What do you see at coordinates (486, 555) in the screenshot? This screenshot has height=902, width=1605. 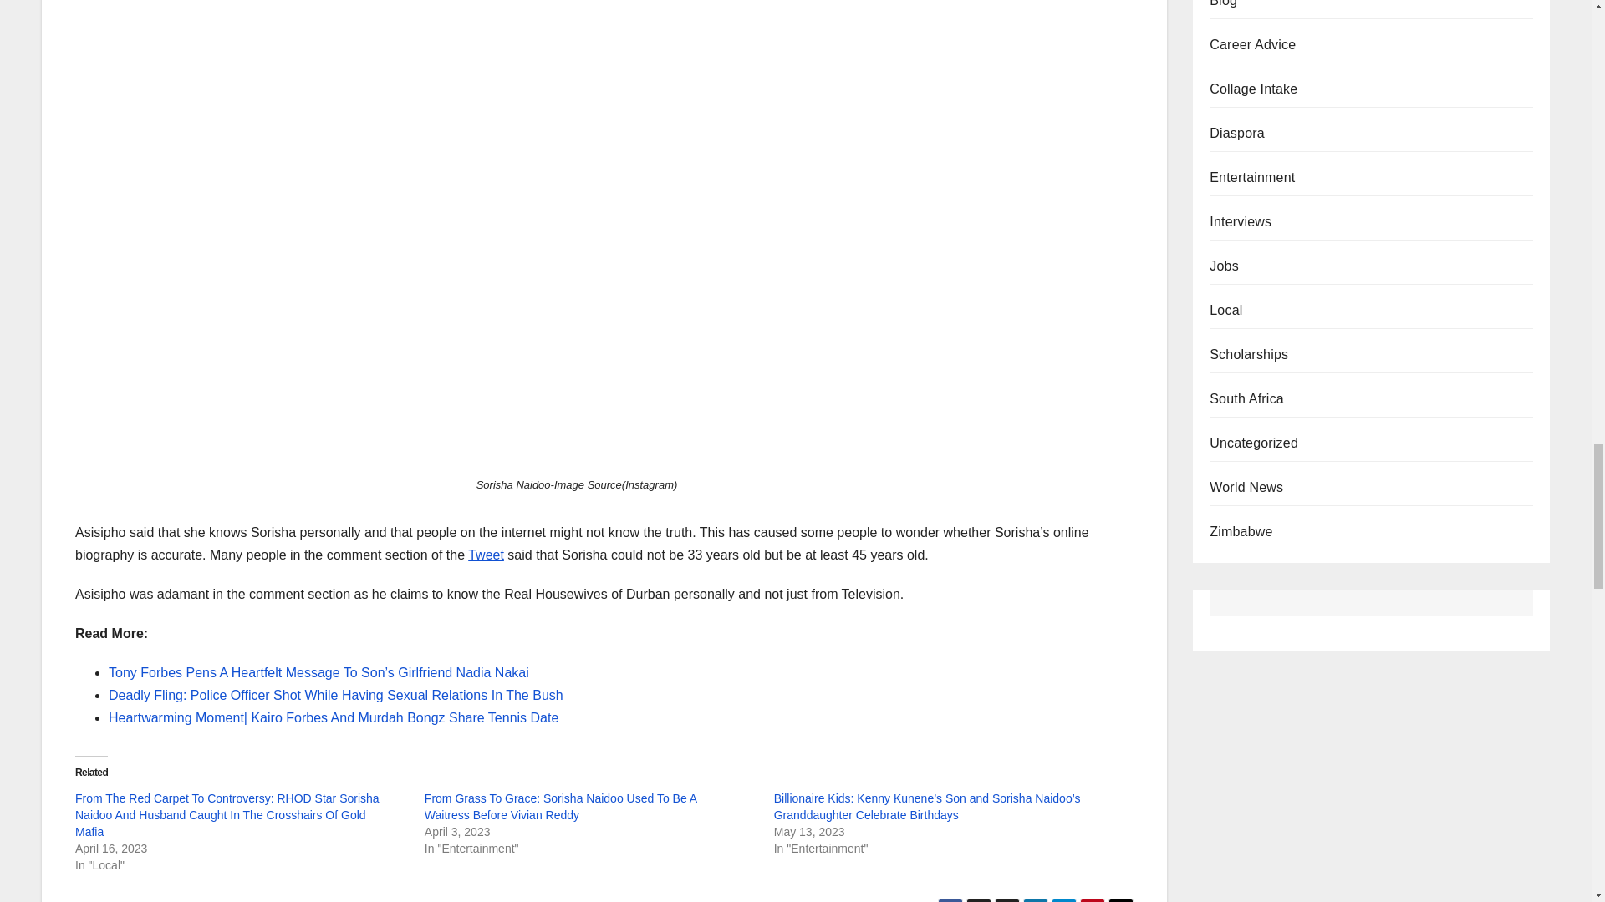 I see `Tweet` at bounding box center [486, 555].